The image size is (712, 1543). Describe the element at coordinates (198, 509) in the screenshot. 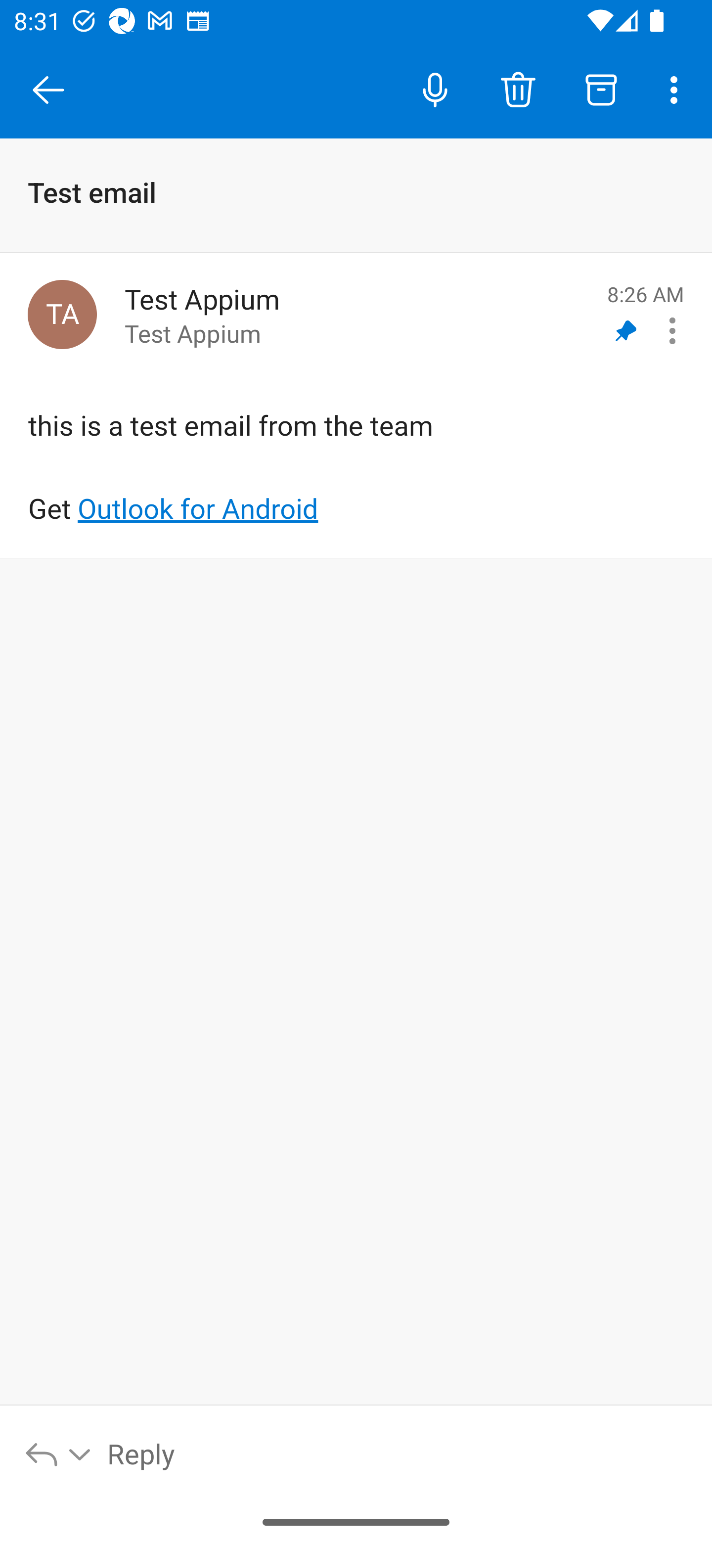

I see `Outlook for Android` at that location.